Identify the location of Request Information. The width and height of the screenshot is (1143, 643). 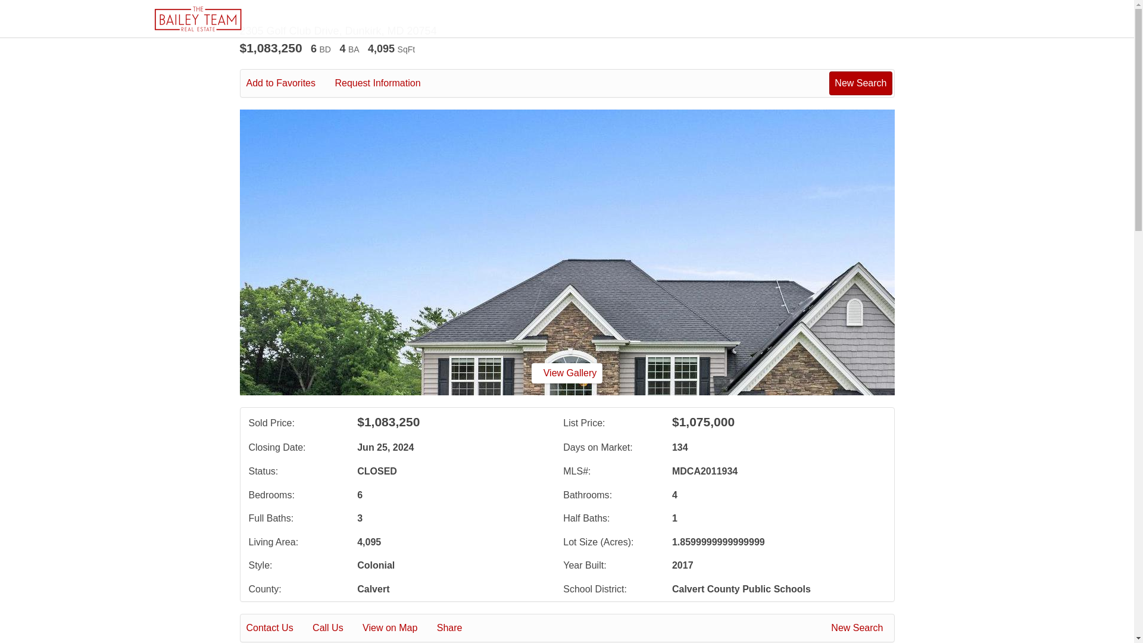
(386, 83).